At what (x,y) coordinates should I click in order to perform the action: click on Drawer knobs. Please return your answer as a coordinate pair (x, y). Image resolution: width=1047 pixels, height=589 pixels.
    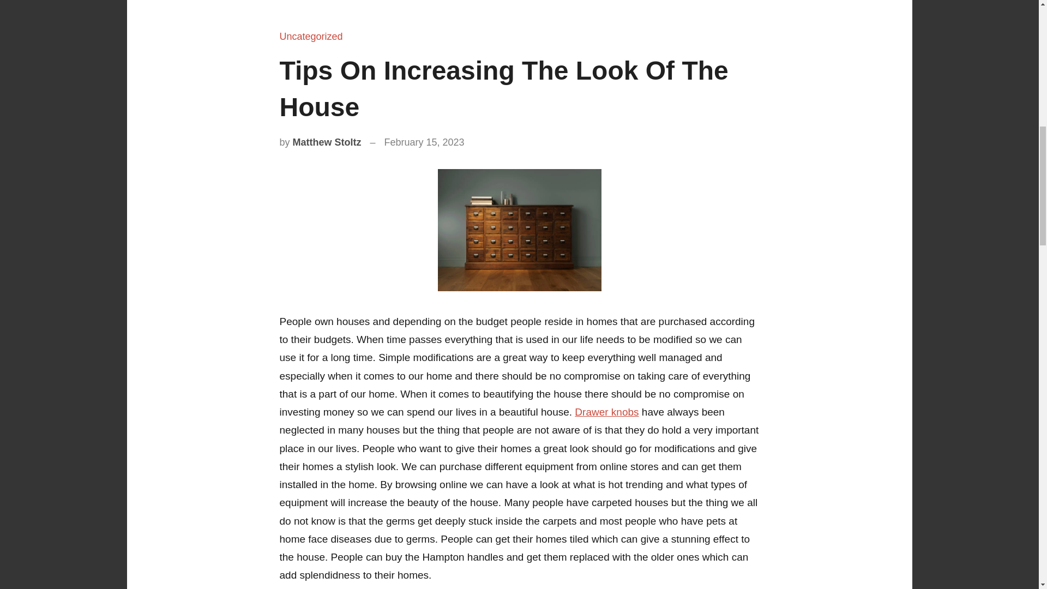
    Looking at the image, I should click on (606, 412).